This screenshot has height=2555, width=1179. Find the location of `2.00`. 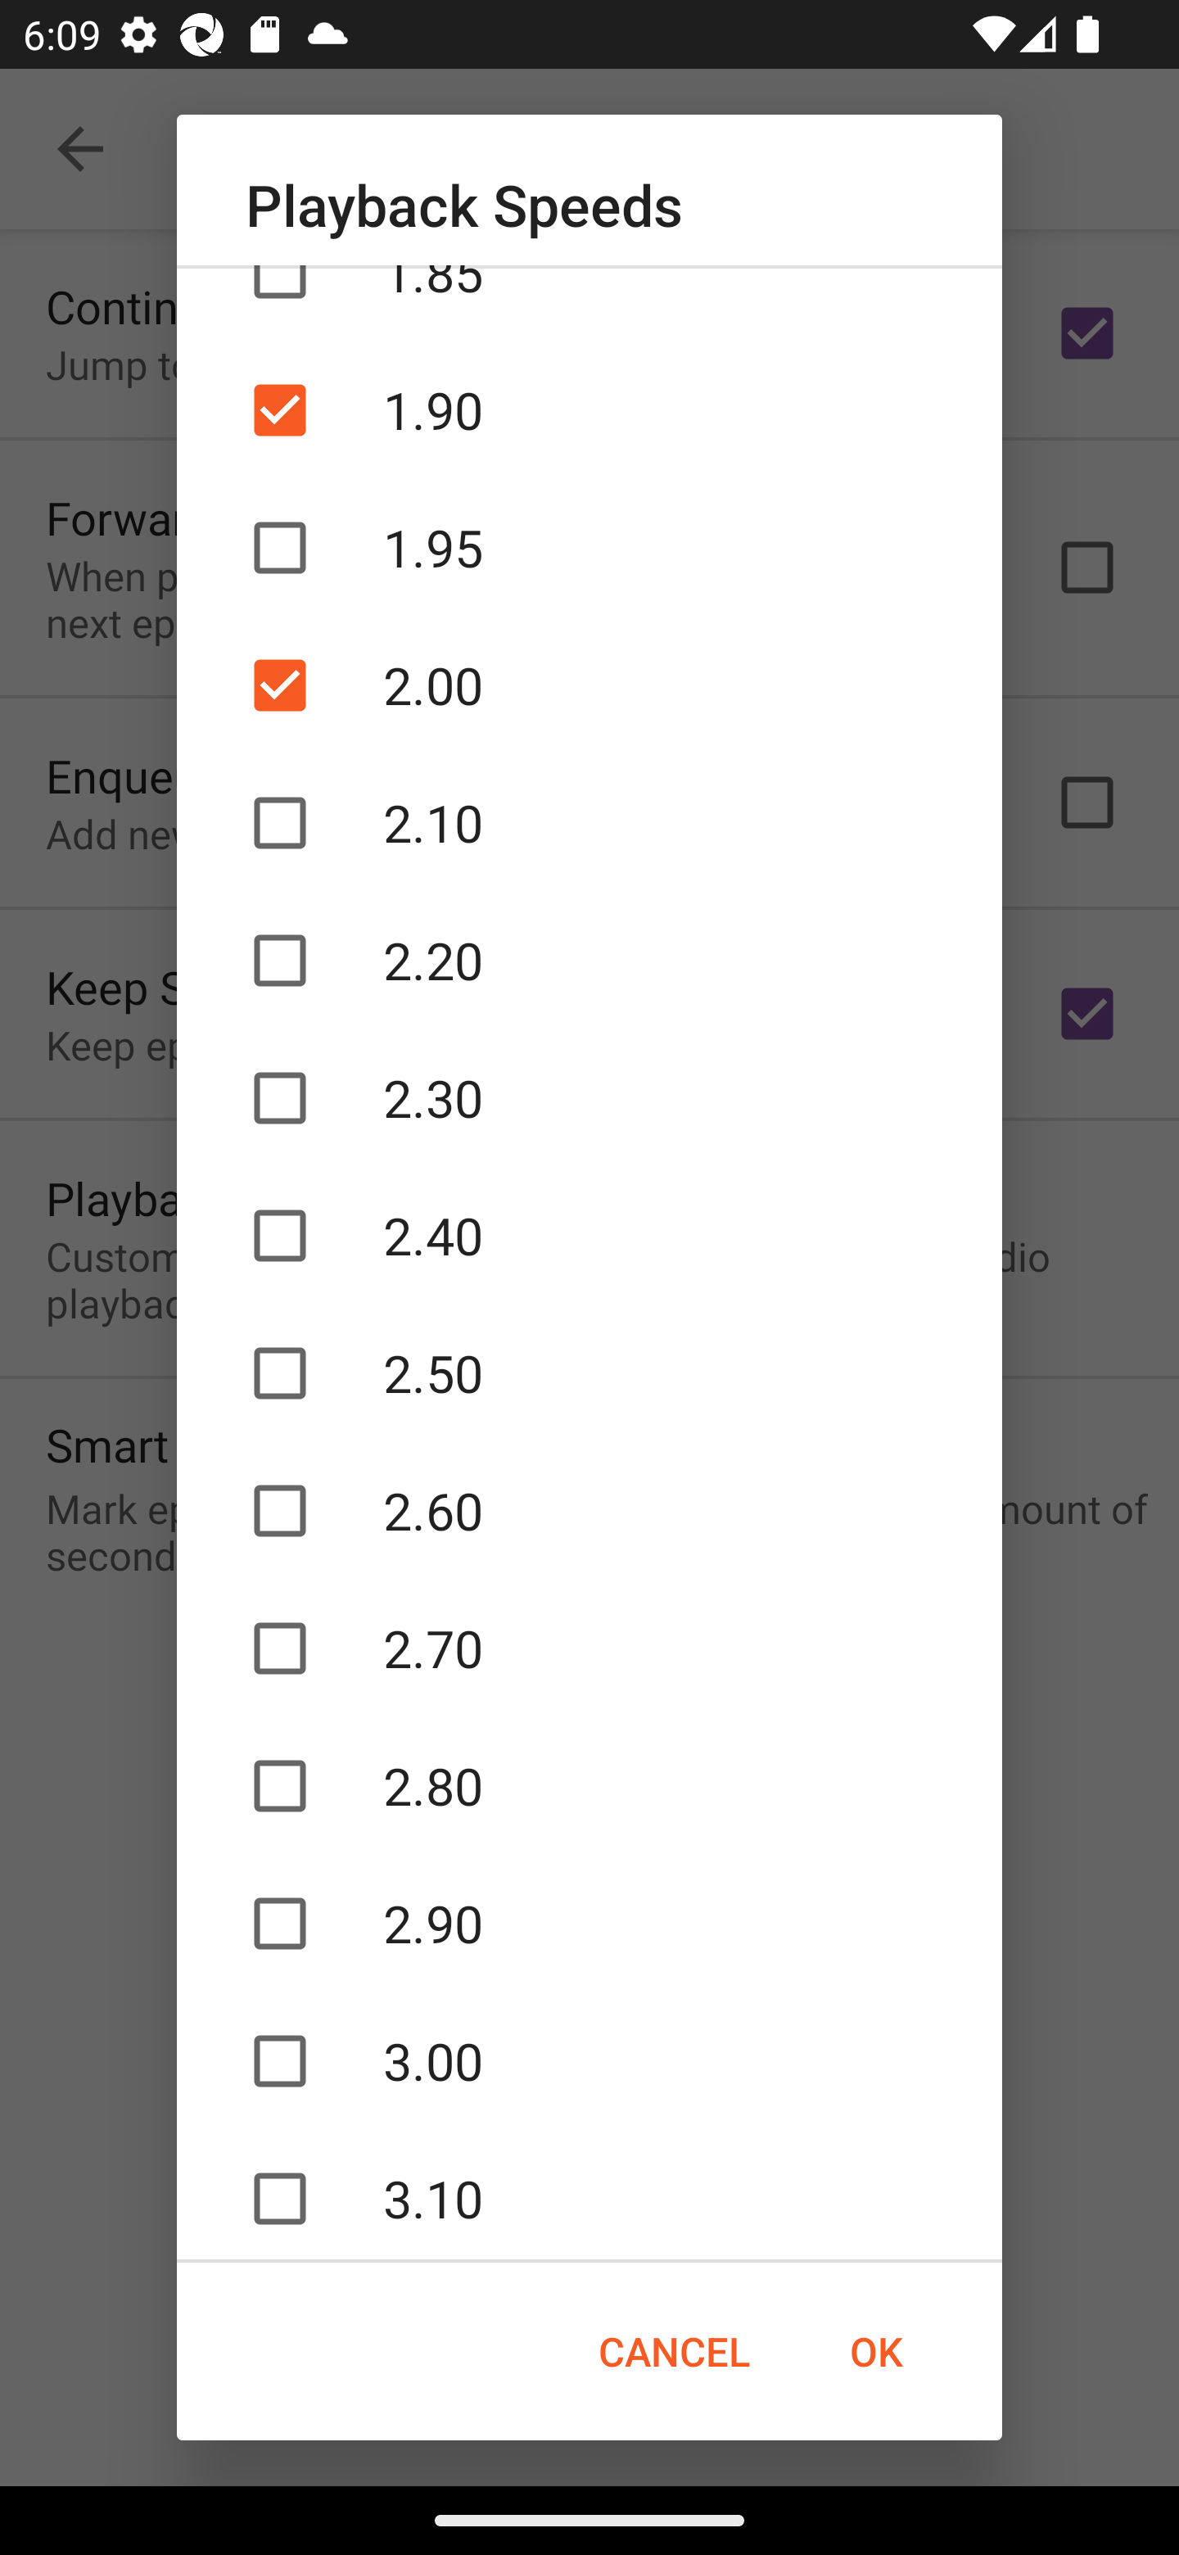

2.00 is located at coordinates (589, 685).